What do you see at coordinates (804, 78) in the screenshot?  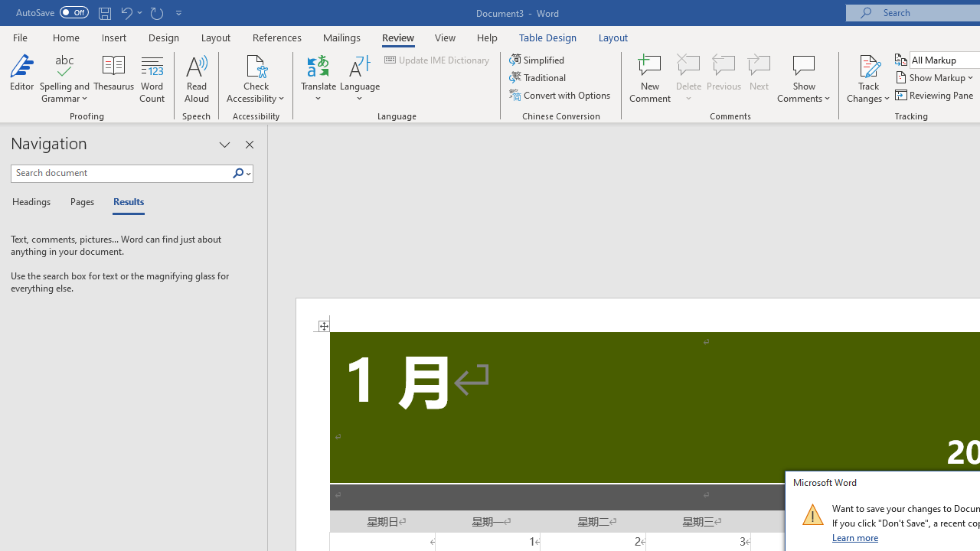 I see `Show Comments` at bounding box center [804, 78].